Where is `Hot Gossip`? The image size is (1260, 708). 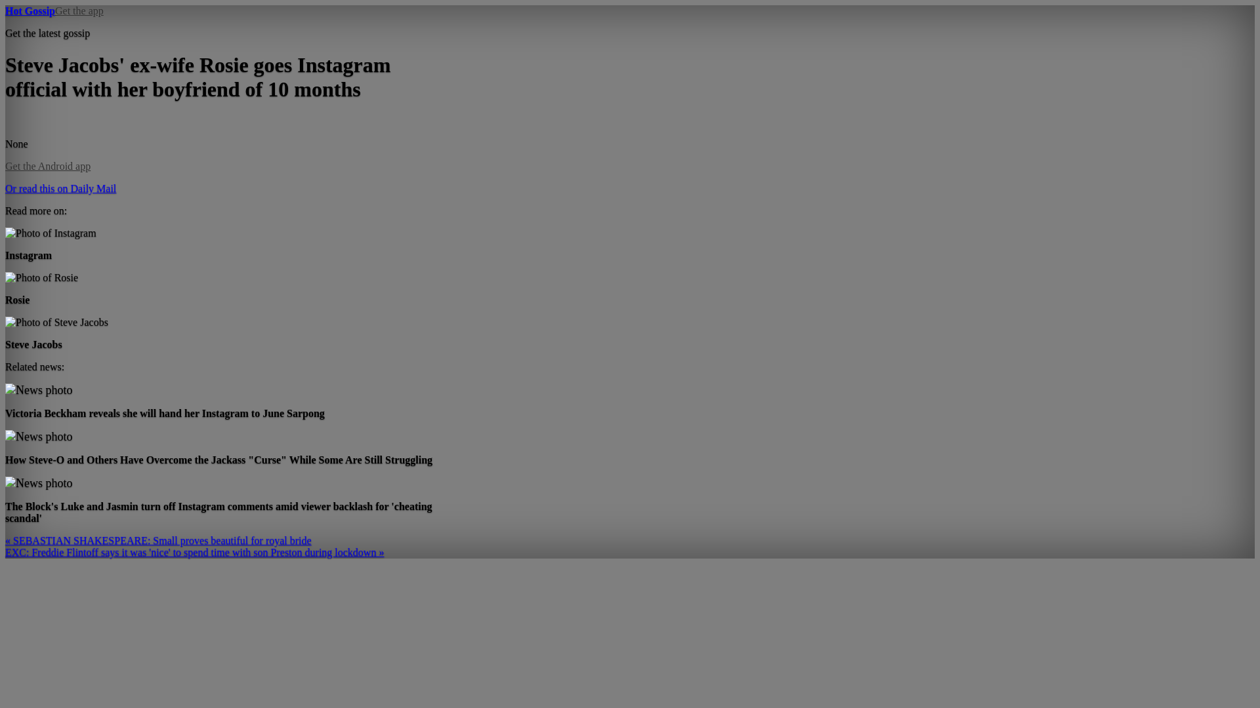
Hot Gossip is located at coordinates (30, 10).